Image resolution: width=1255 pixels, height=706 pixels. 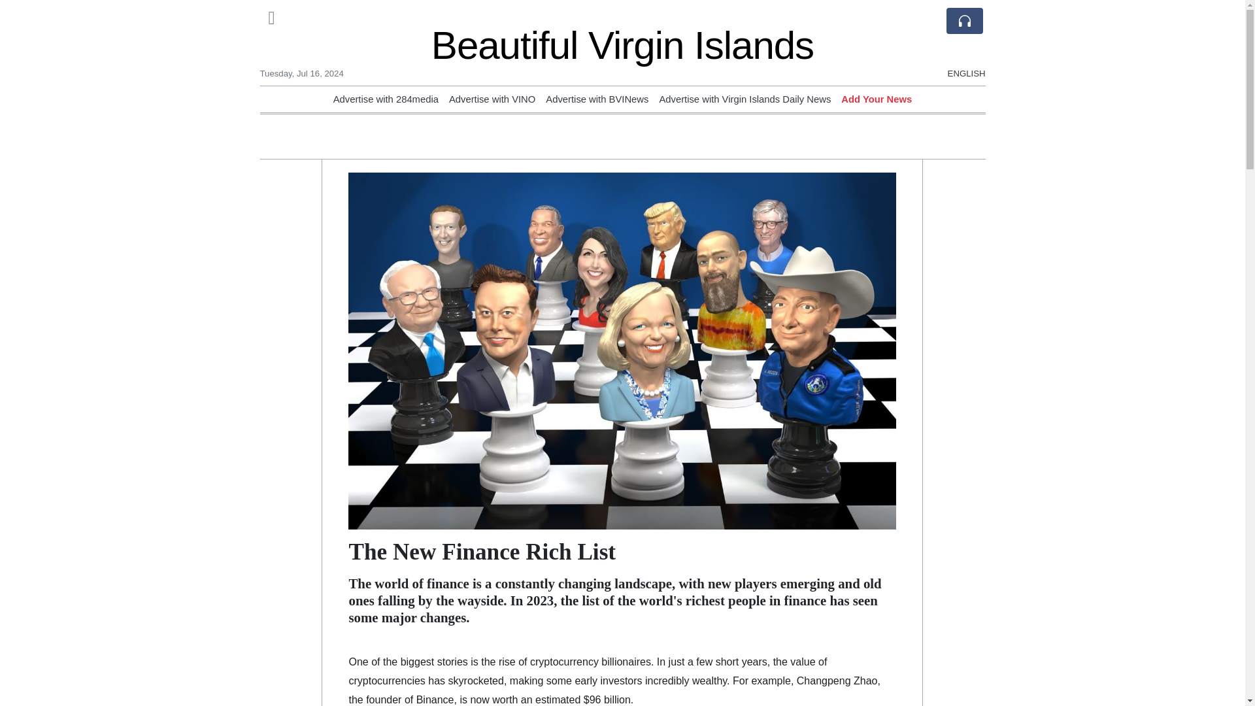 I want to click on Beautiful Virgin Islands, so click(x=622, y=44).